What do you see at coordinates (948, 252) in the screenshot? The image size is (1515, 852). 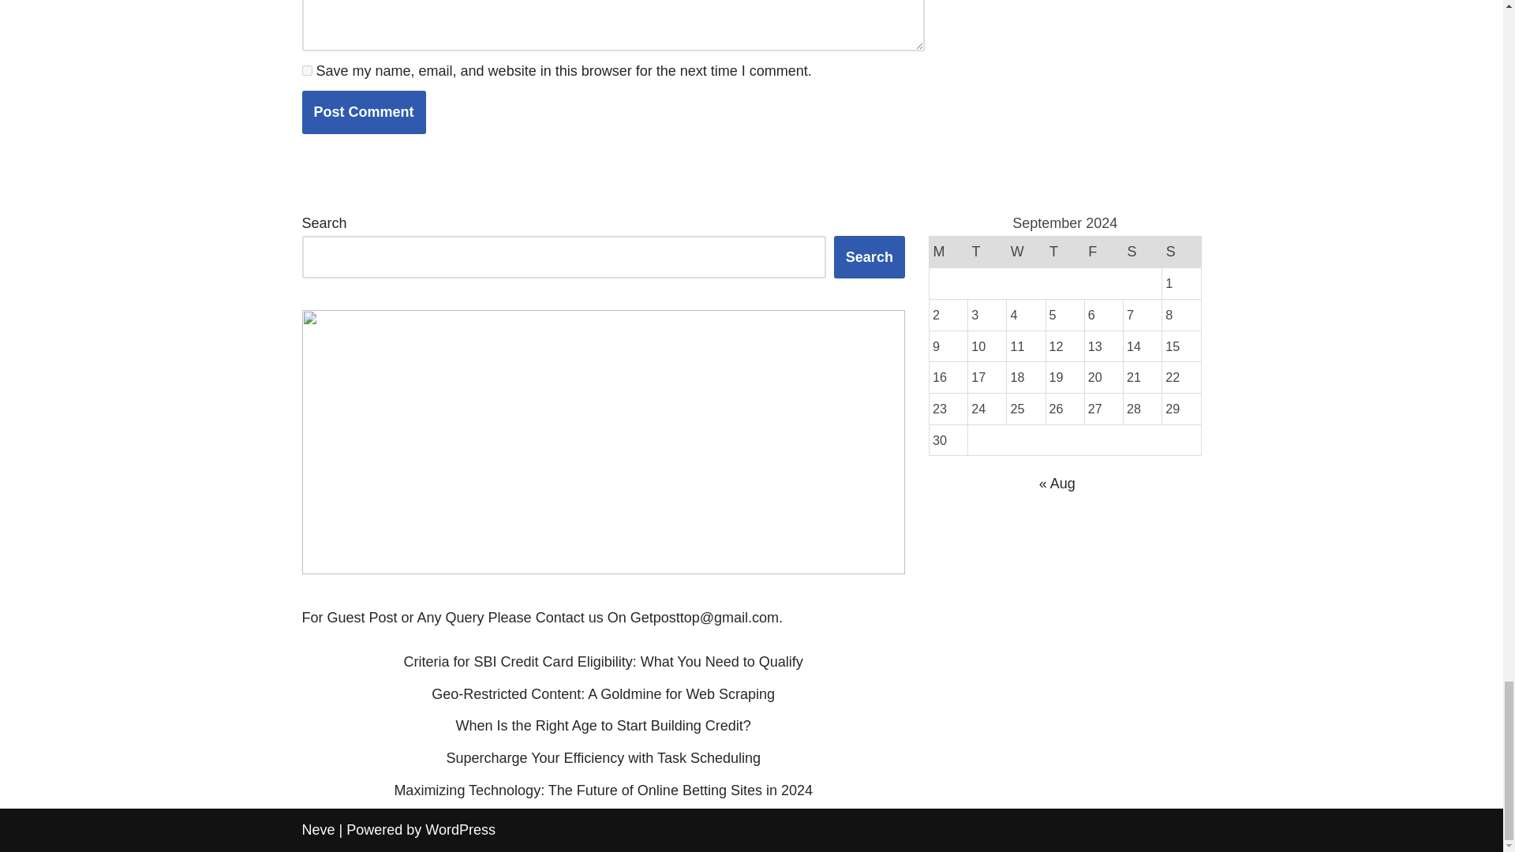 I see `Monday` at bounding box center [948, 252].